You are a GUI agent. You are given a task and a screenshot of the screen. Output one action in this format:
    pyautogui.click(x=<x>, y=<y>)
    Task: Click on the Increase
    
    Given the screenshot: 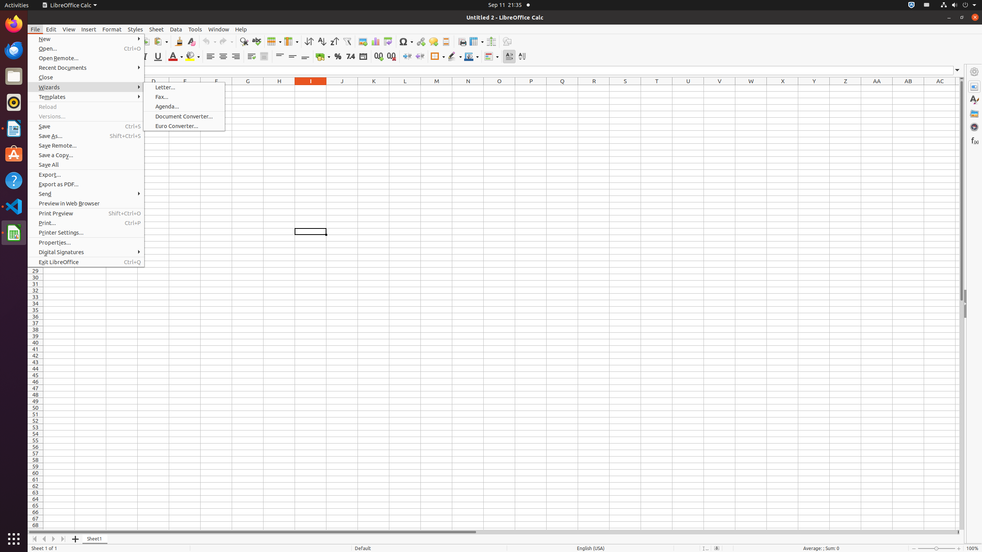 What is the action you would take?
    pyautogui.click(x=407, y=57)
    